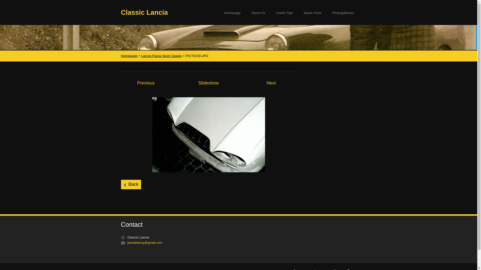  I want to click on Page will display in a new window., so click(209, 134).